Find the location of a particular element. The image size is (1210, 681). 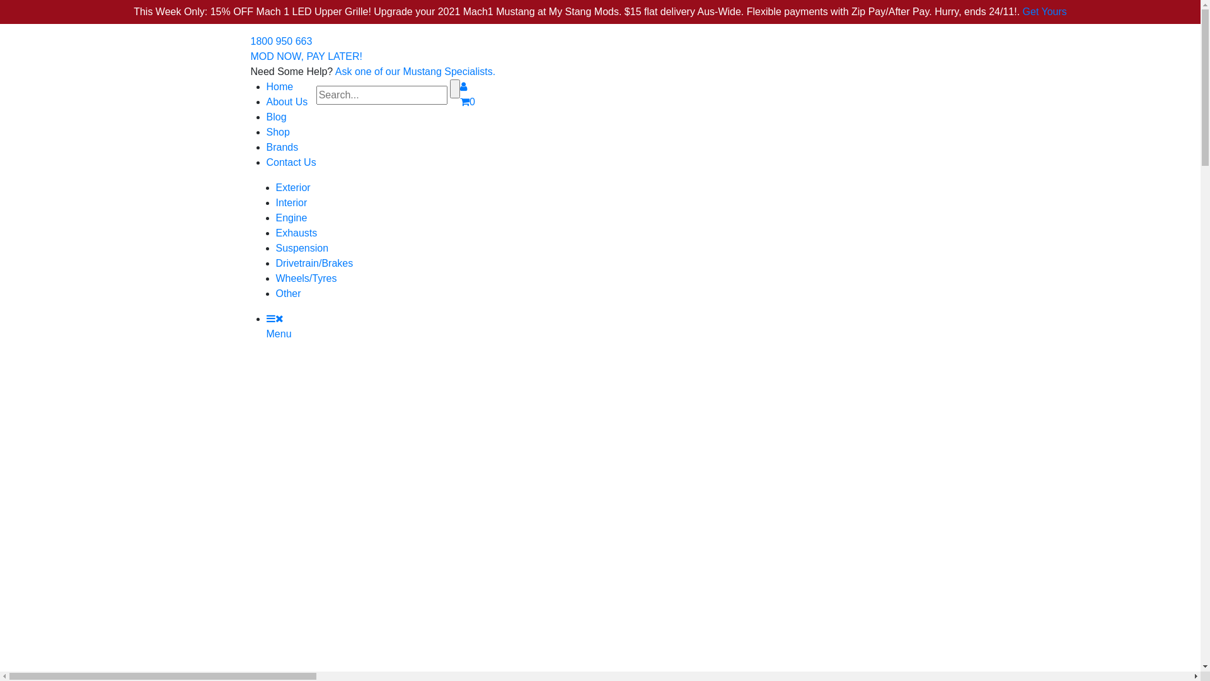

Menu is located at coordinates (279, 327).